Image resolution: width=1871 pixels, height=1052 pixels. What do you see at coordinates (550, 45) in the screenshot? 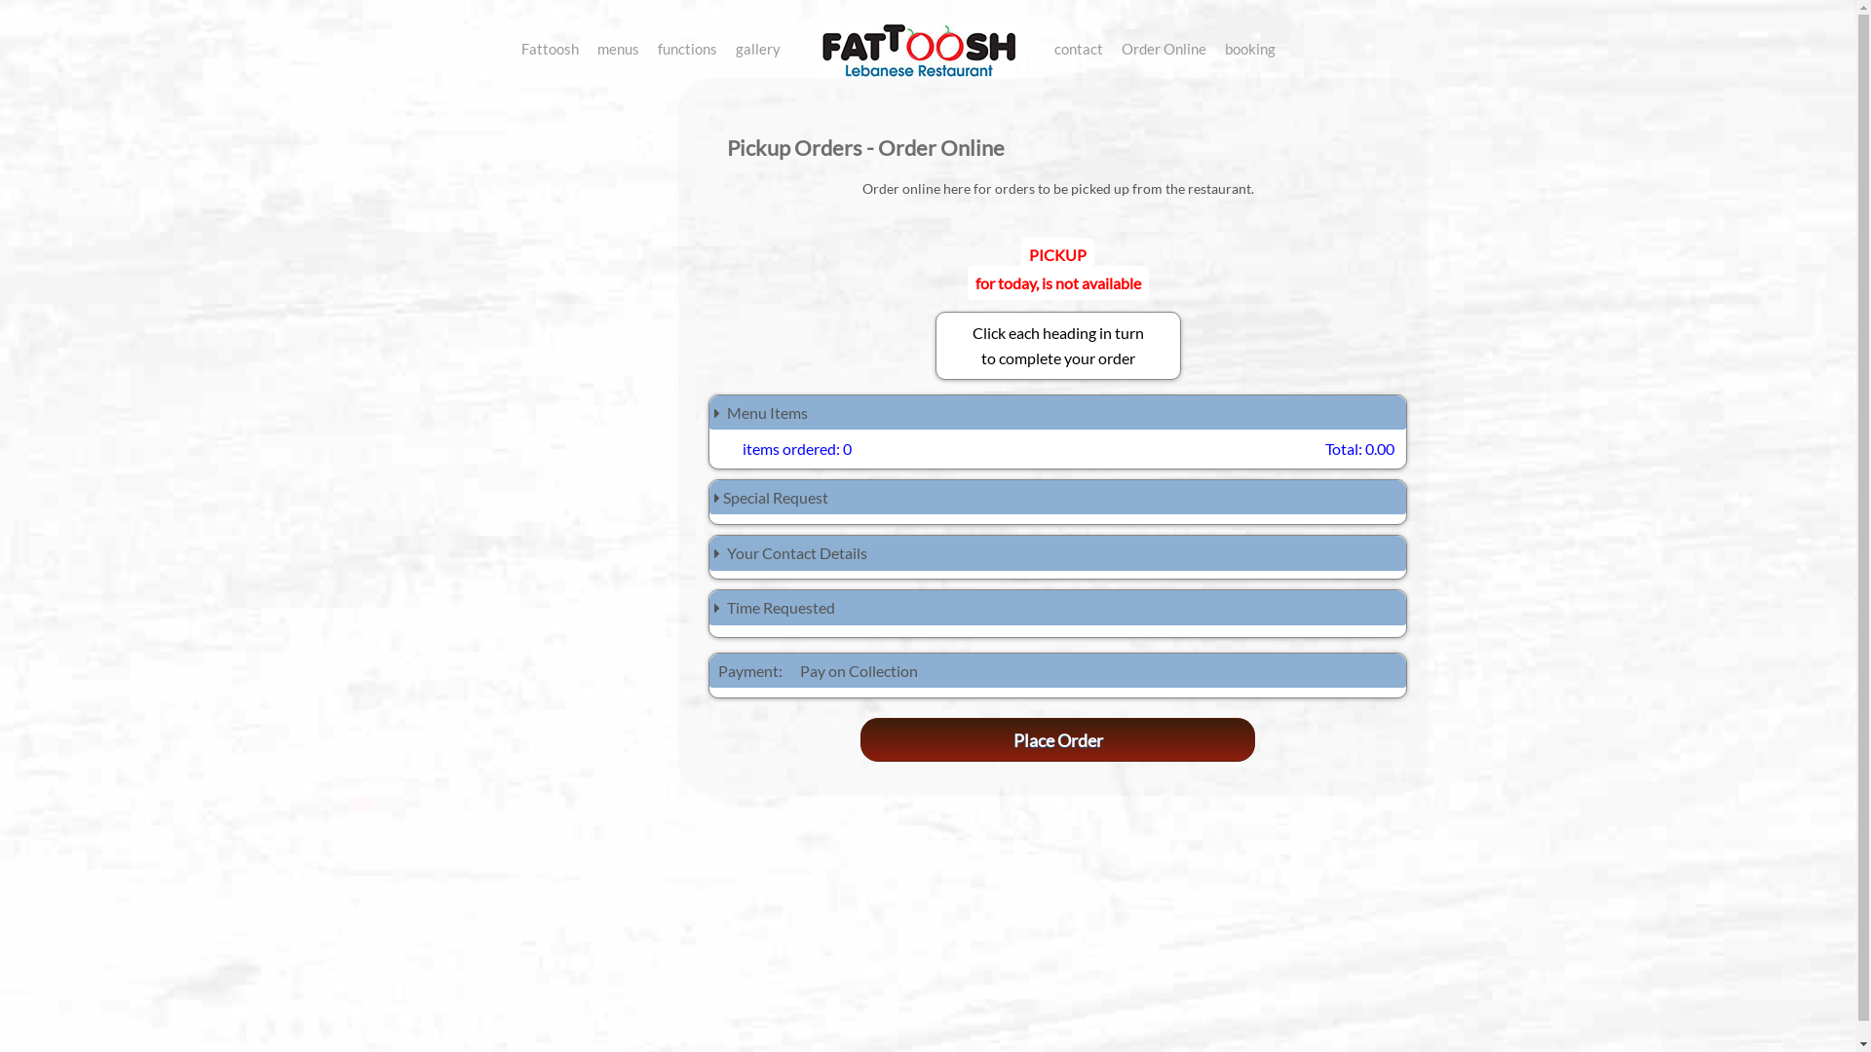
I see `Fattoosh` at bounding box center [550, 45].